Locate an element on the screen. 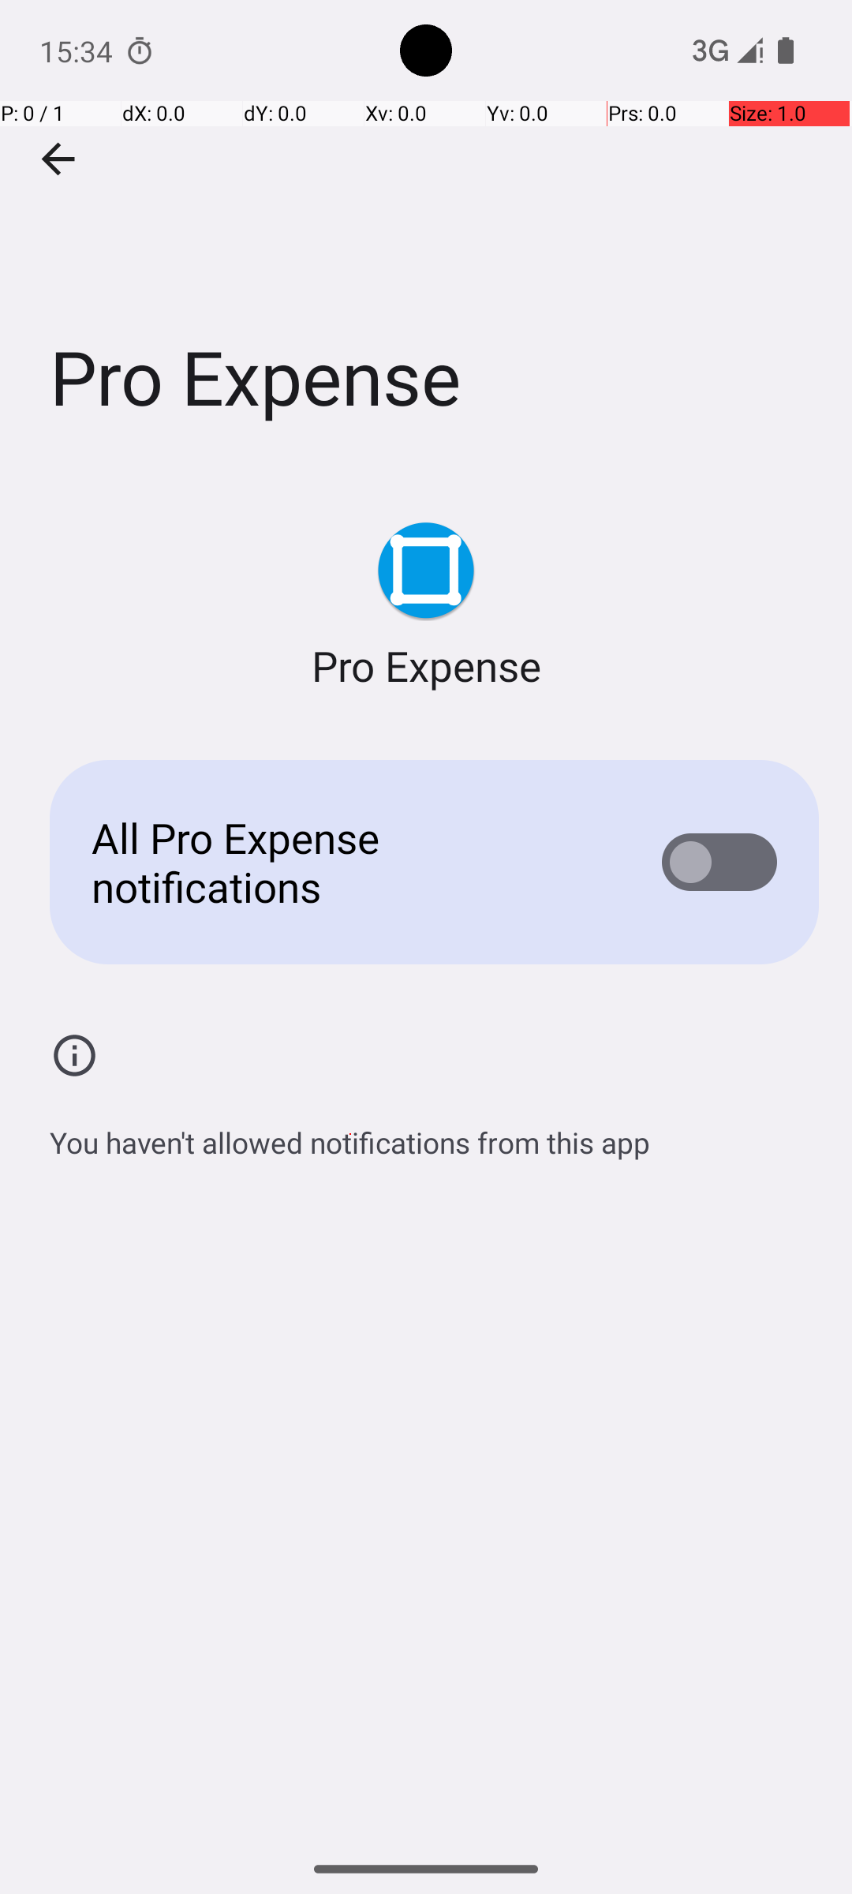  All Pro Expense notifications is located at coordinates (352, 862).